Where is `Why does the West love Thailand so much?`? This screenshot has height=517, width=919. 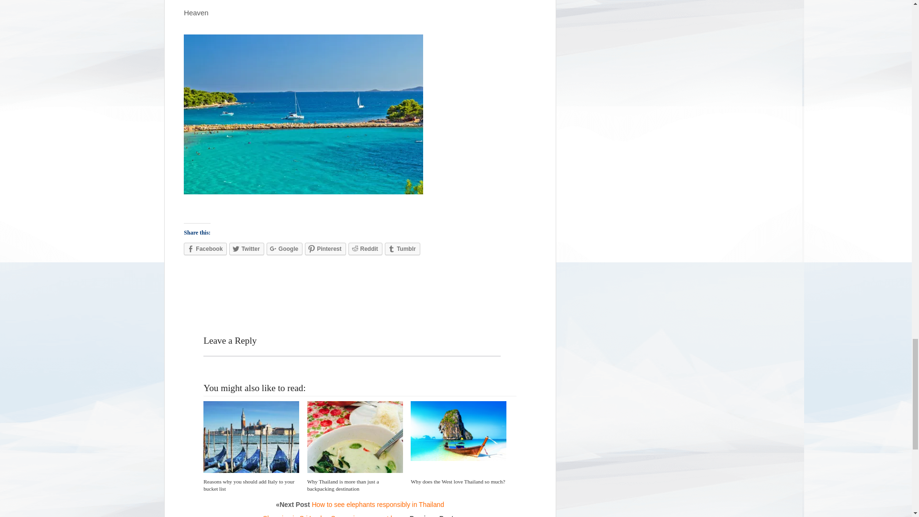
Why does the West love Thailand so much? is located at coordinates (458, 482).